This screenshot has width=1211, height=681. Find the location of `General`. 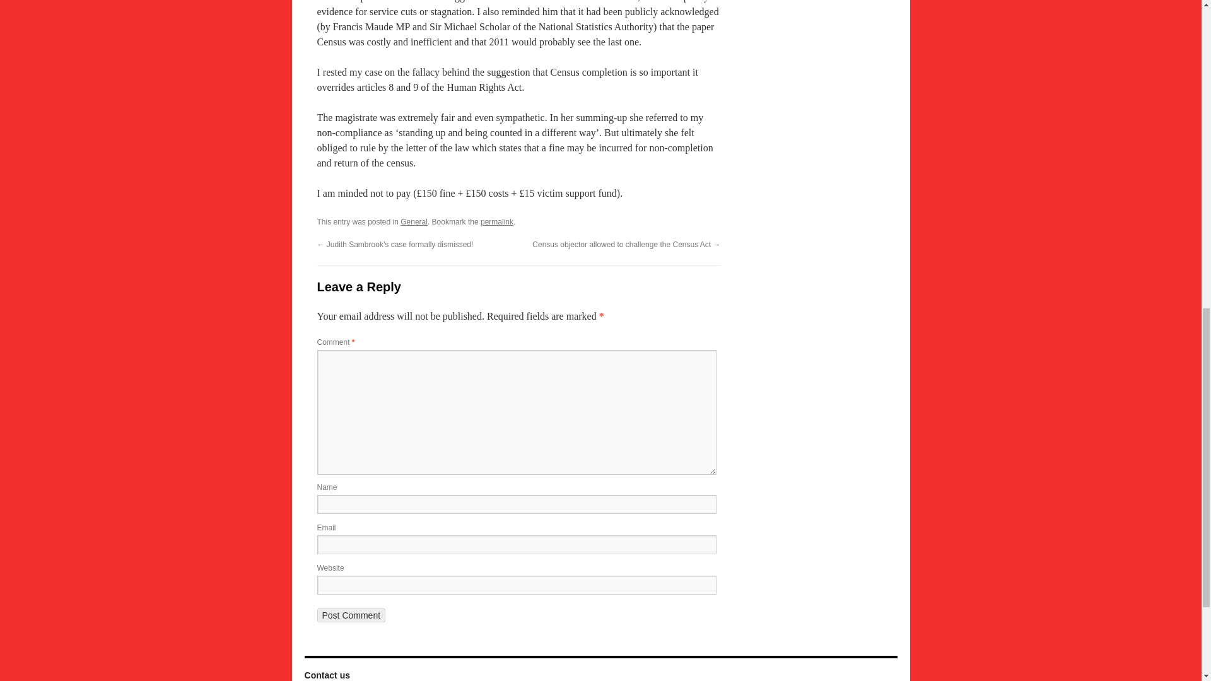

General is located at coordinates (414, 221).